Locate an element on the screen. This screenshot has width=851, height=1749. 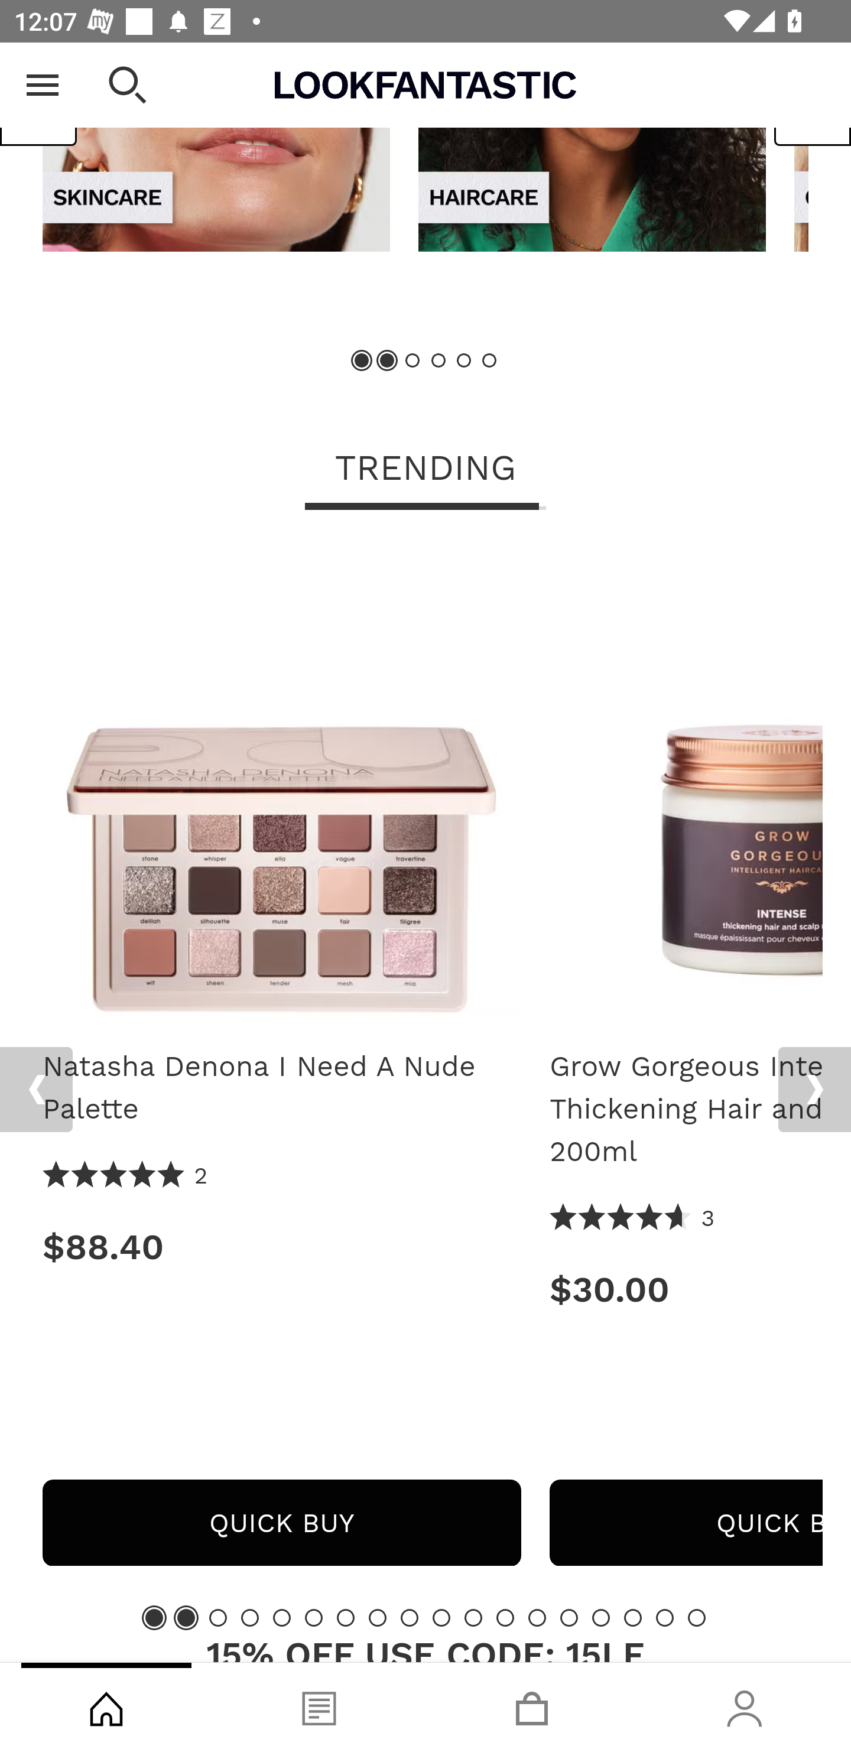
Natasha Denona I Need A Nude Palette is located at coordinates (281, 784).